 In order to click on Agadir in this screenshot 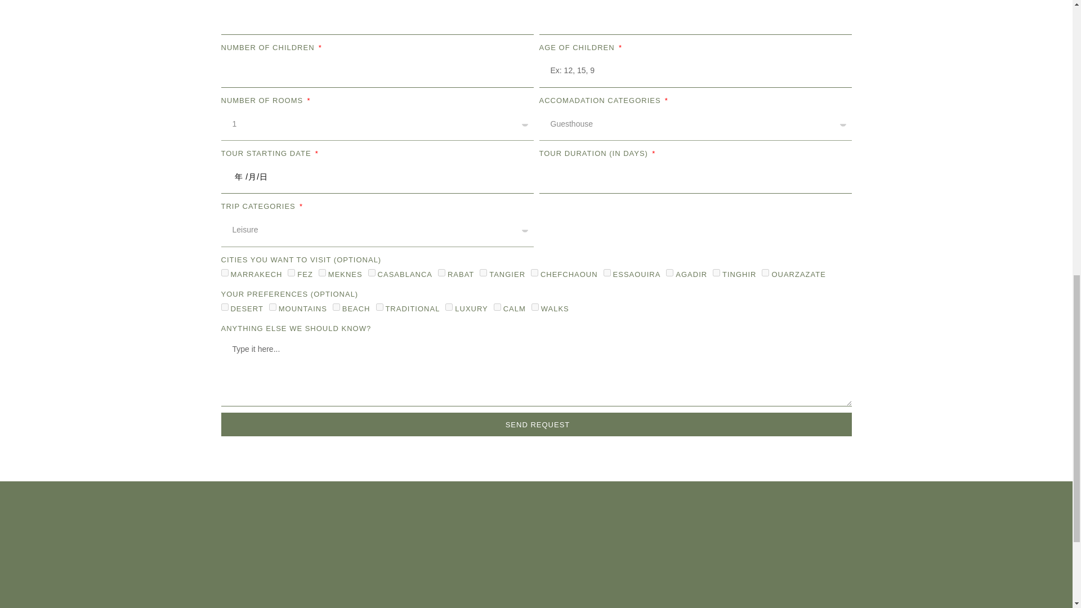, I will do `click(669, 272)`.